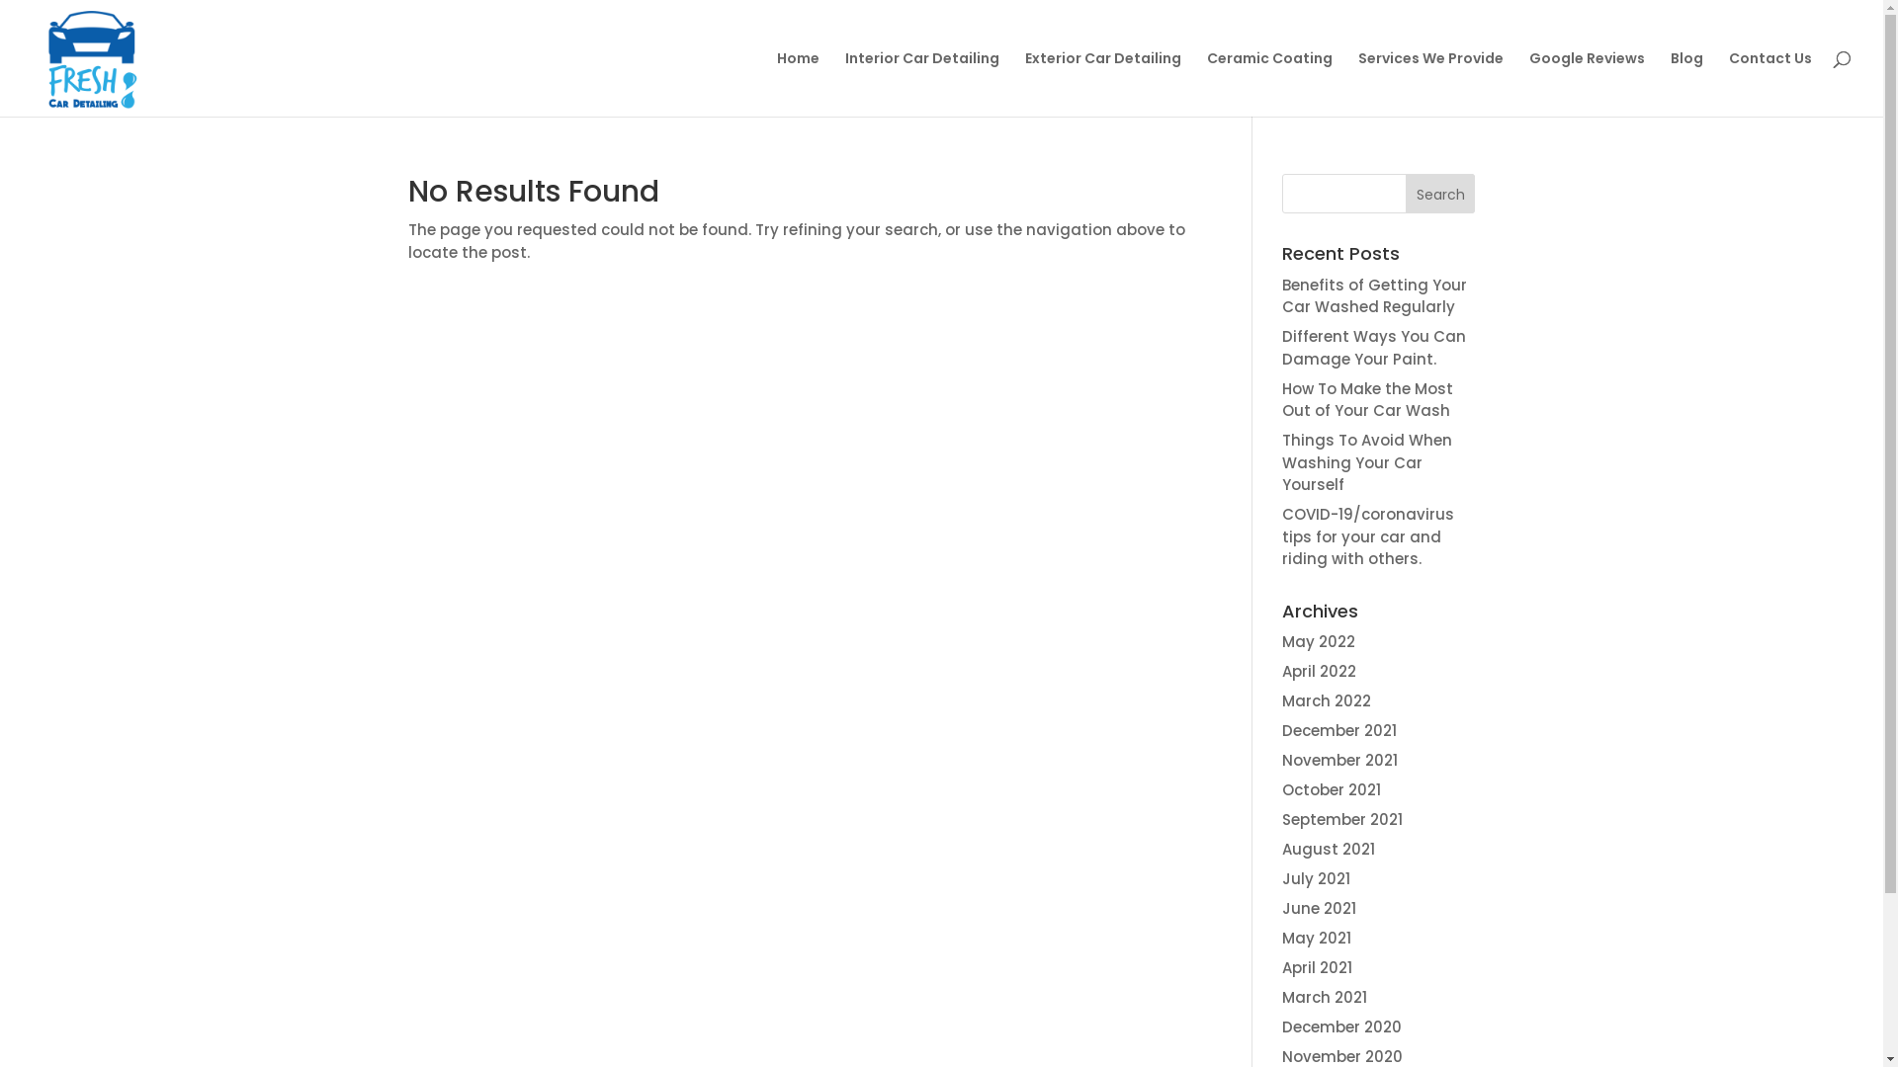  Describe the element at coordinates (1317, 968) in the screenshot. I see `April 2021` at that location.